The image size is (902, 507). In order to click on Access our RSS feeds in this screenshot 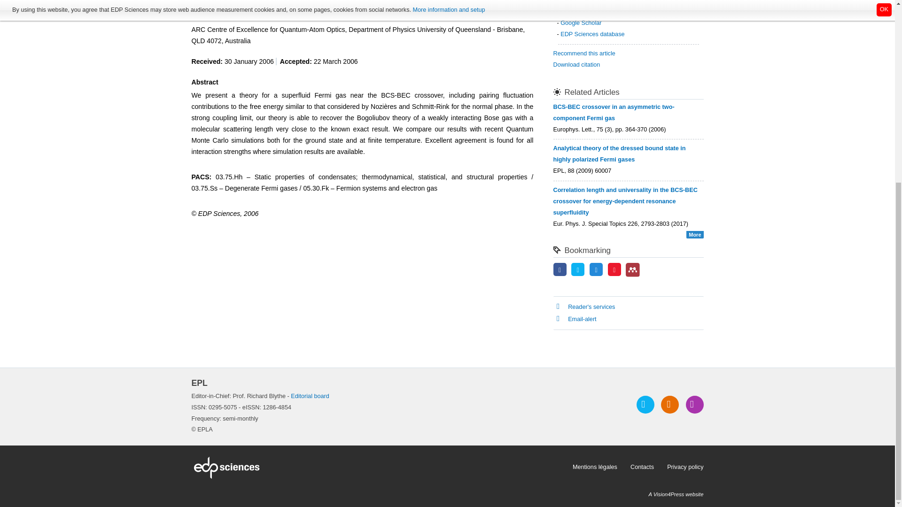, I will do `click(670, 405)`.